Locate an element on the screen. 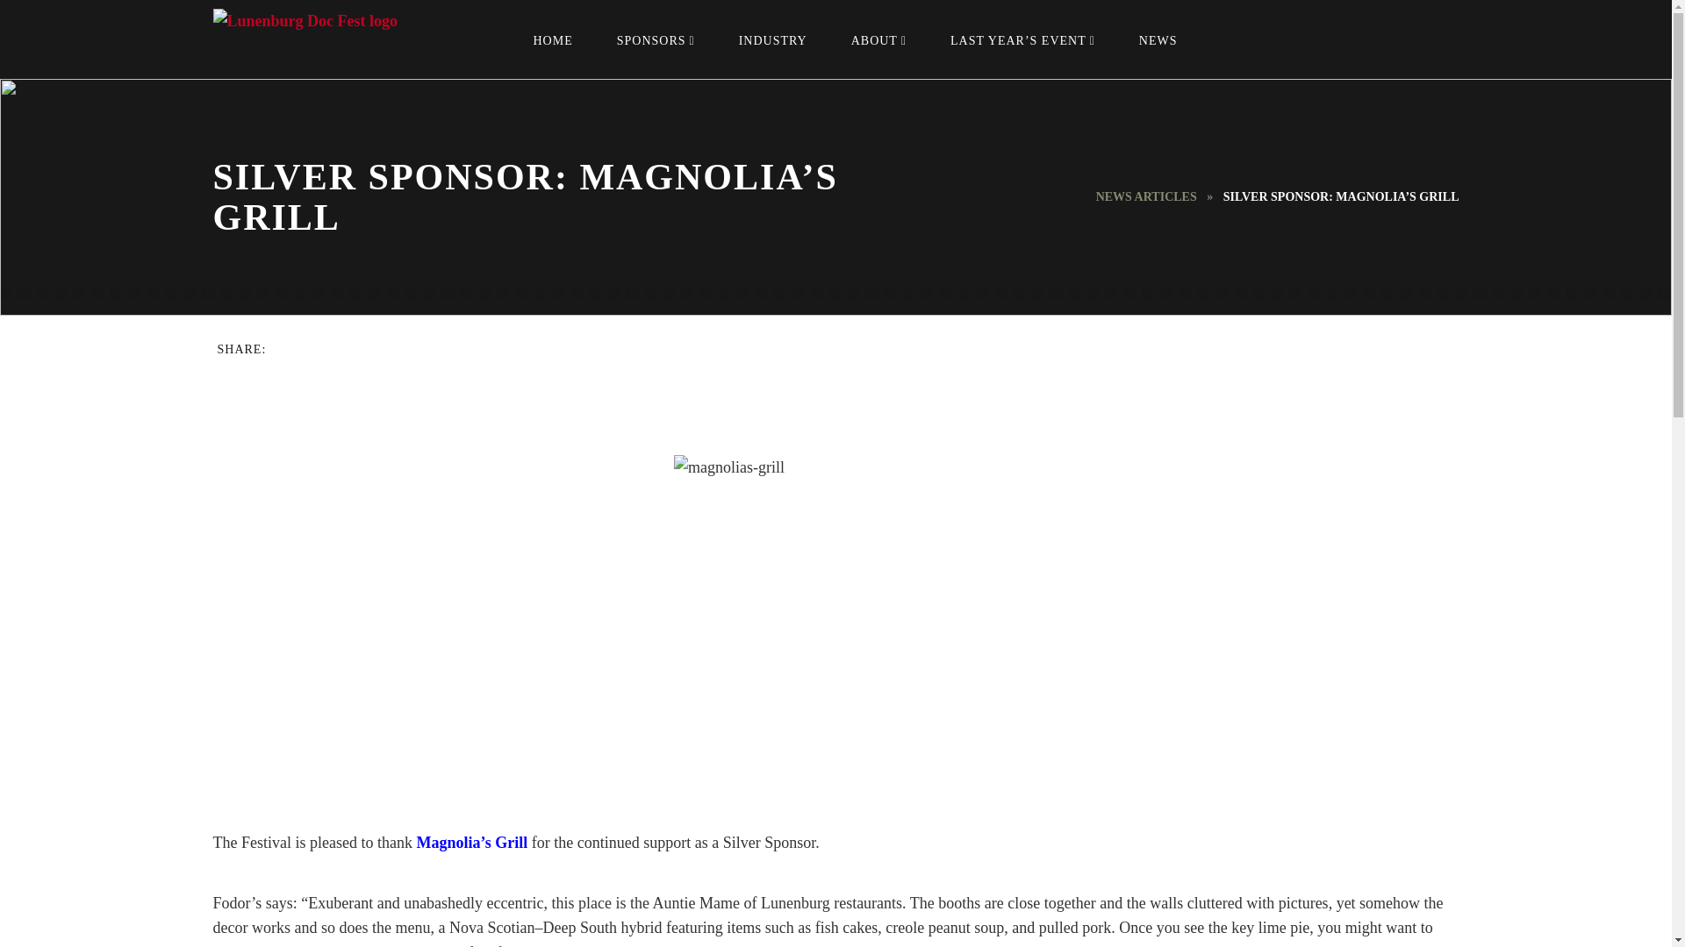 The height and width of the screenshot is (947, 1685). SPONSORS is located at coordinates (656, 39).